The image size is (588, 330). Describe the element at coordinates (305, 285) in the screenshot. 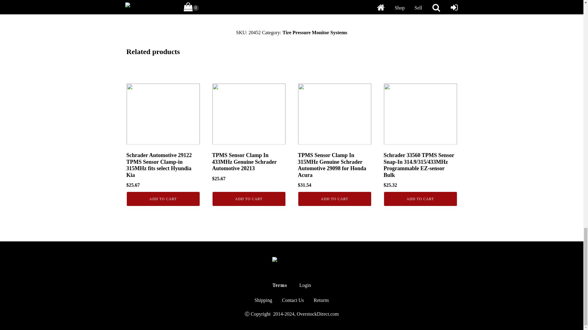

I see `Login` at that location.